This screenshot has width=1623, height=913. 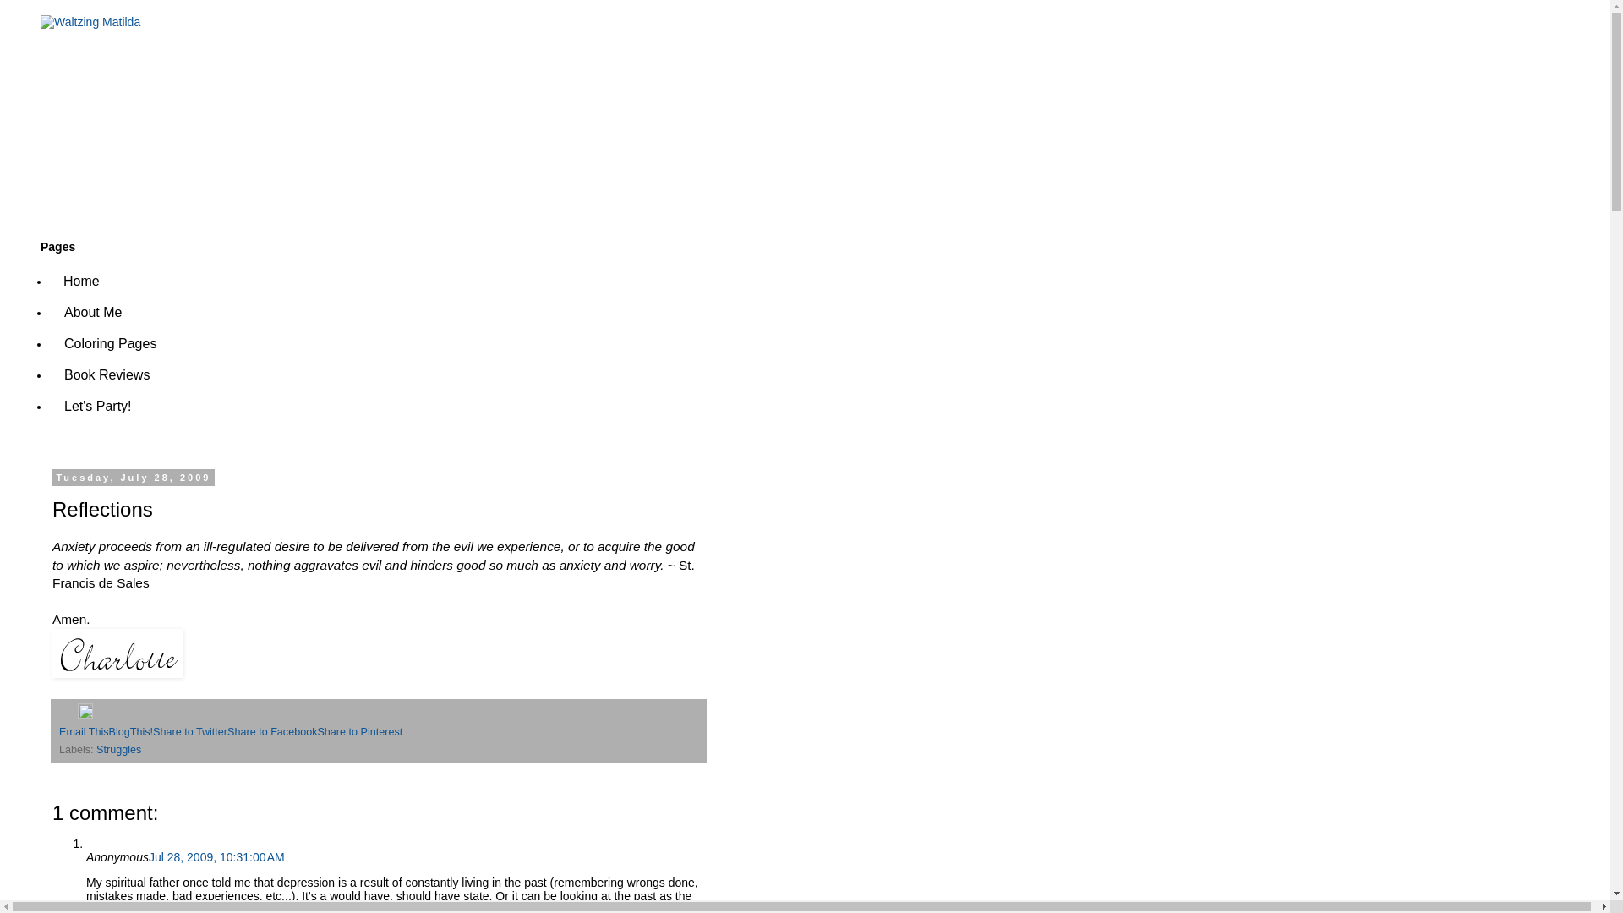 I want to click on Email This, so click(x=83, y=731).